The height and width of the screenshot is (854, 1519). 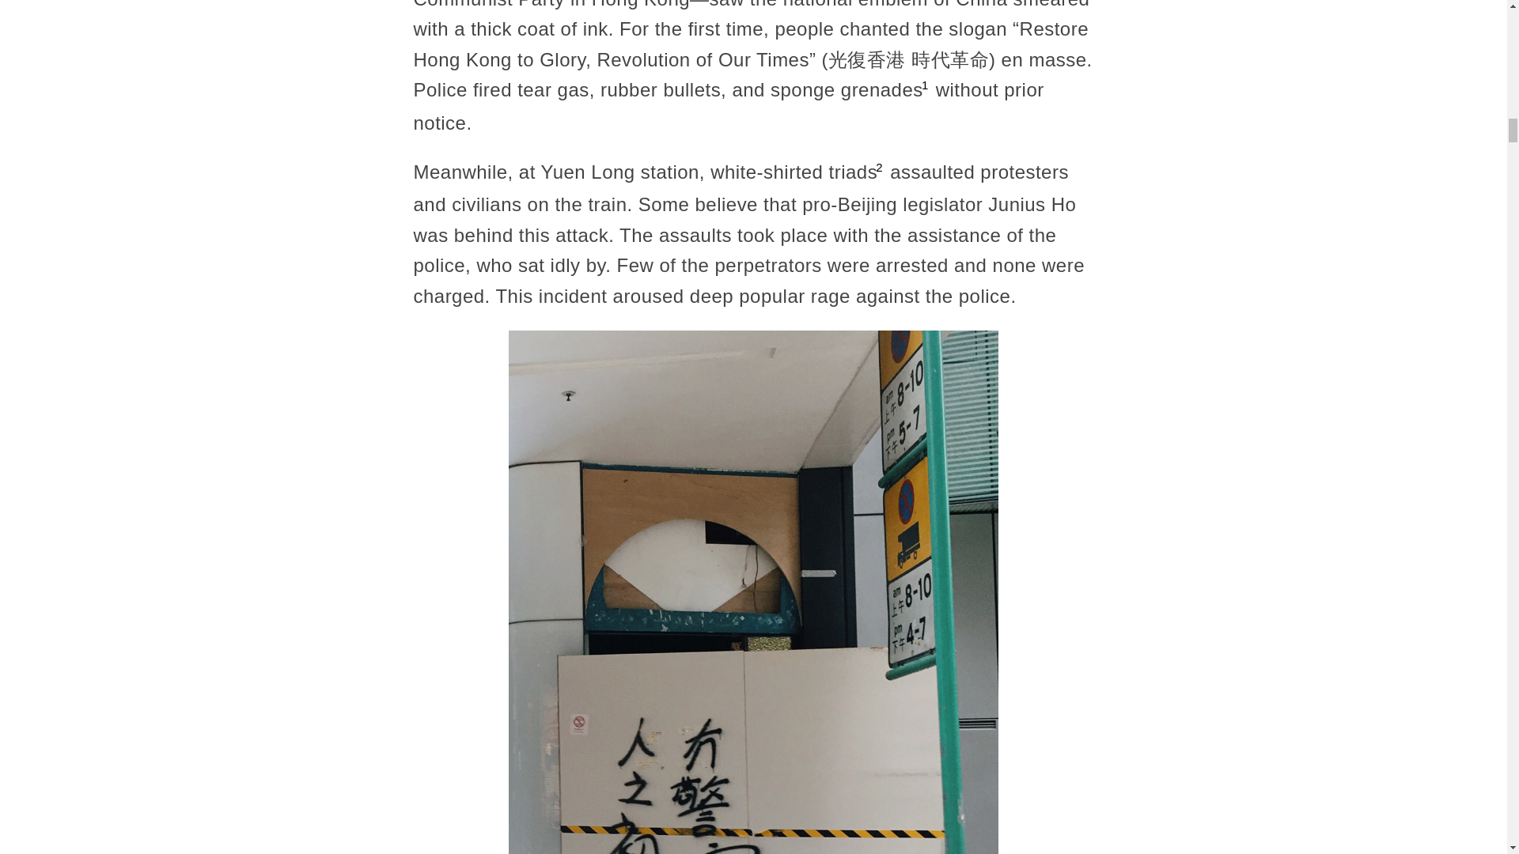 What do you see at coordinates (879, 168) in the screenshot?
I see `2` at bounding box center [879, 168].